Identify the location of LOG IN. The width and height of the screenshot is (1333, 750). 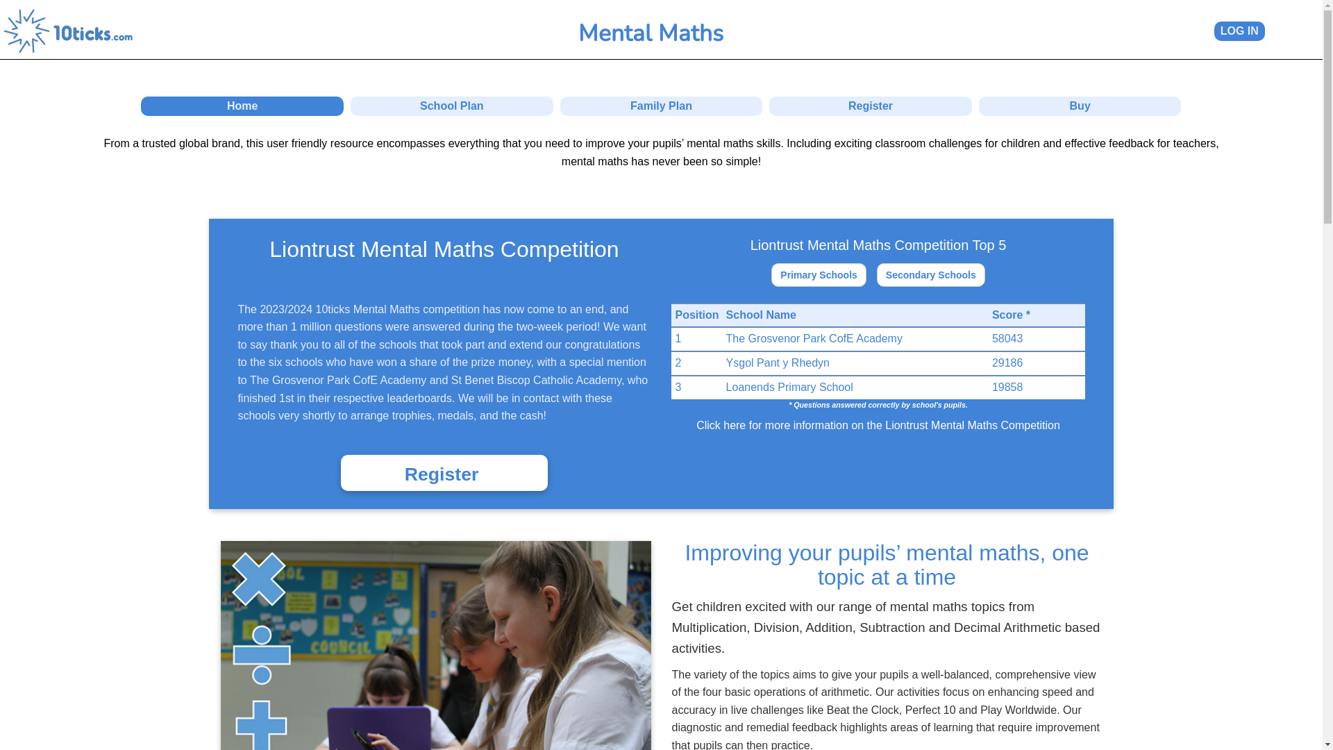
(1240, 31).